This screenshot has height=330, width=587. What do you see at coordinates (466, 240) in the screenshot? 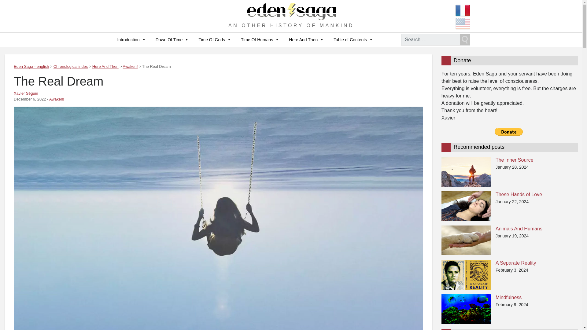
I see `Animals And Humans` at bounding box center [466, 240].